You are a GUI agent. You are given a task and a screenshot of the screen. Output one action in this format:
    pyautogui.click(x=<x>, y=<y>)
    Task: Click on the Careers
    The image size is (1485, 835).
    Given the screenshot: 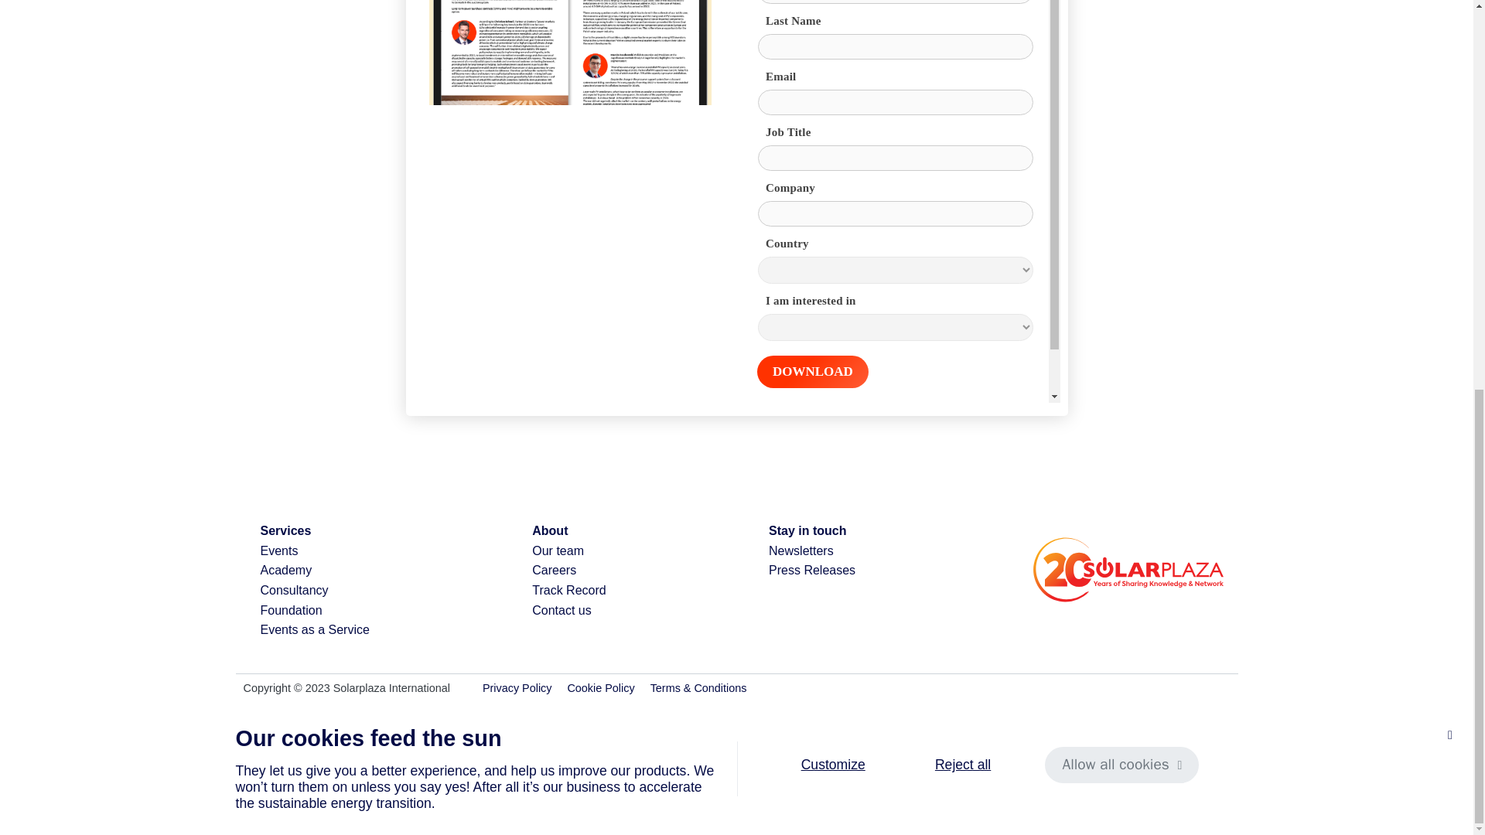 What is the action you would take?
    pyautogui.click(x=554, y=571)
    